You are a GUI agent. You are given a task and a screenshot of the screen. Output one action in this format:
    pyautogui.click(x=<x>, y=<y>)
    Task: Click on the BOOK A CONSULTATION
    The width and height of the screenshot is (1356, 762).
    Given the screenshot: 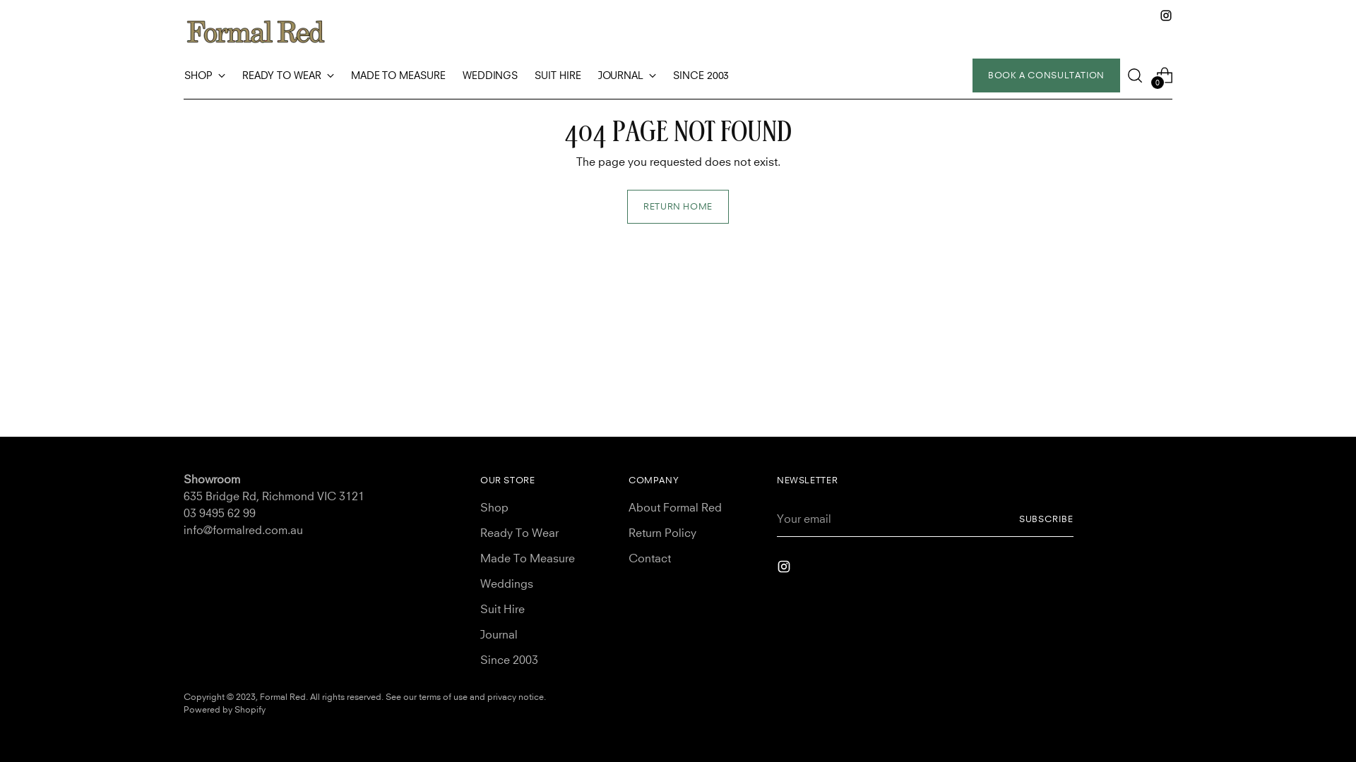 What is the action you would take?
    pyautogui.click(x=1047, y=75)
    